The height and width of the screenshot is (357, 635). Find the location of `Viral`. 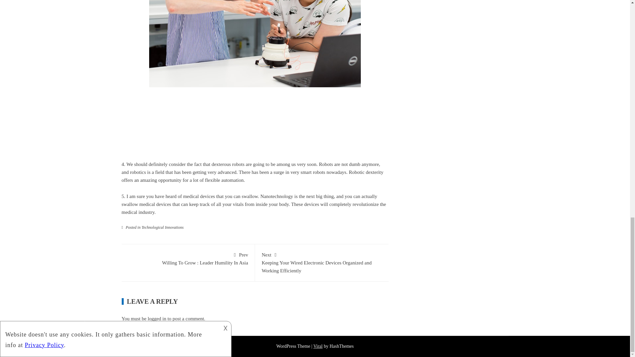

Viral is located at coordinates (188, 258).